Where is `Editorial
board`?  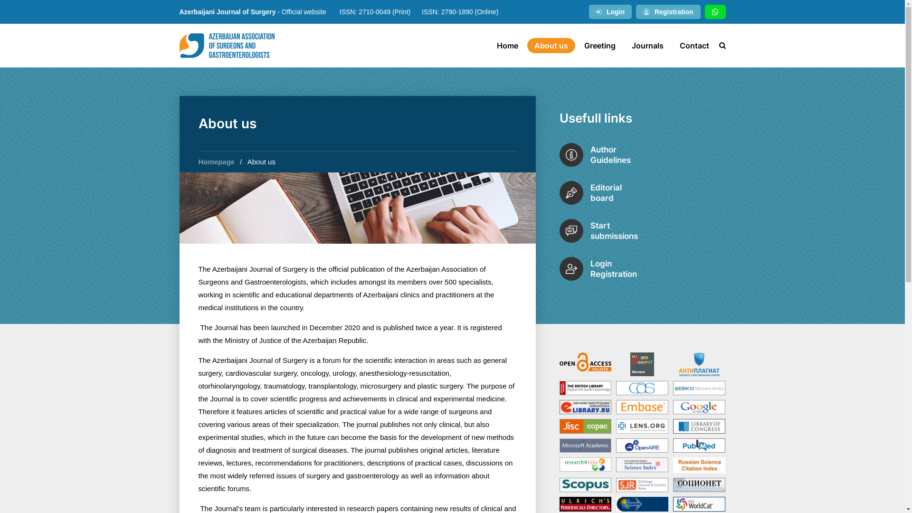
Editorial
board is located at coordinates (643, 193).